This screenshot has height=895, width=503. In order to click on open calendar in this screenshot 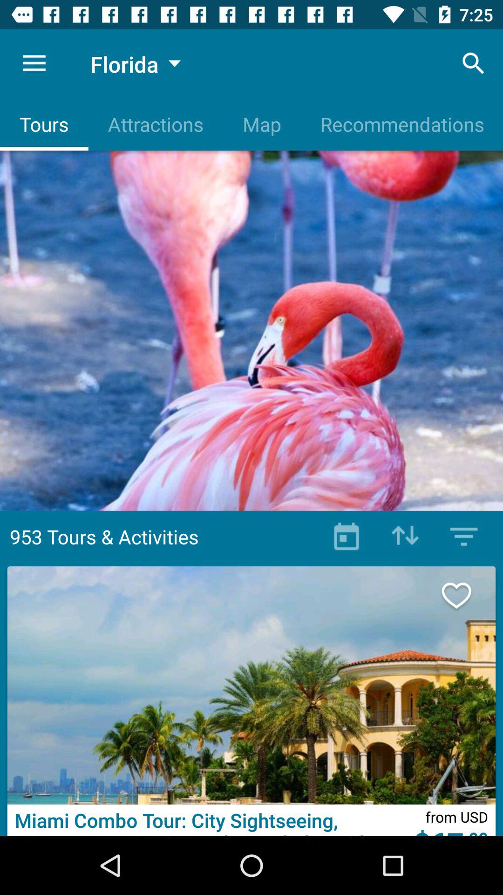, I will do `click(347, 537)`.